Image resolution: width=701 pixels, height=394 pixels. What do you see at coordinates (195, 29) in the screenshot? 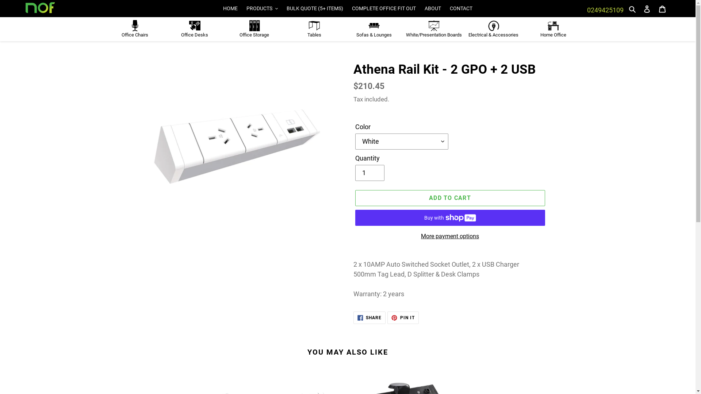
I see `Office Desks` at bounding box center [195, 29].